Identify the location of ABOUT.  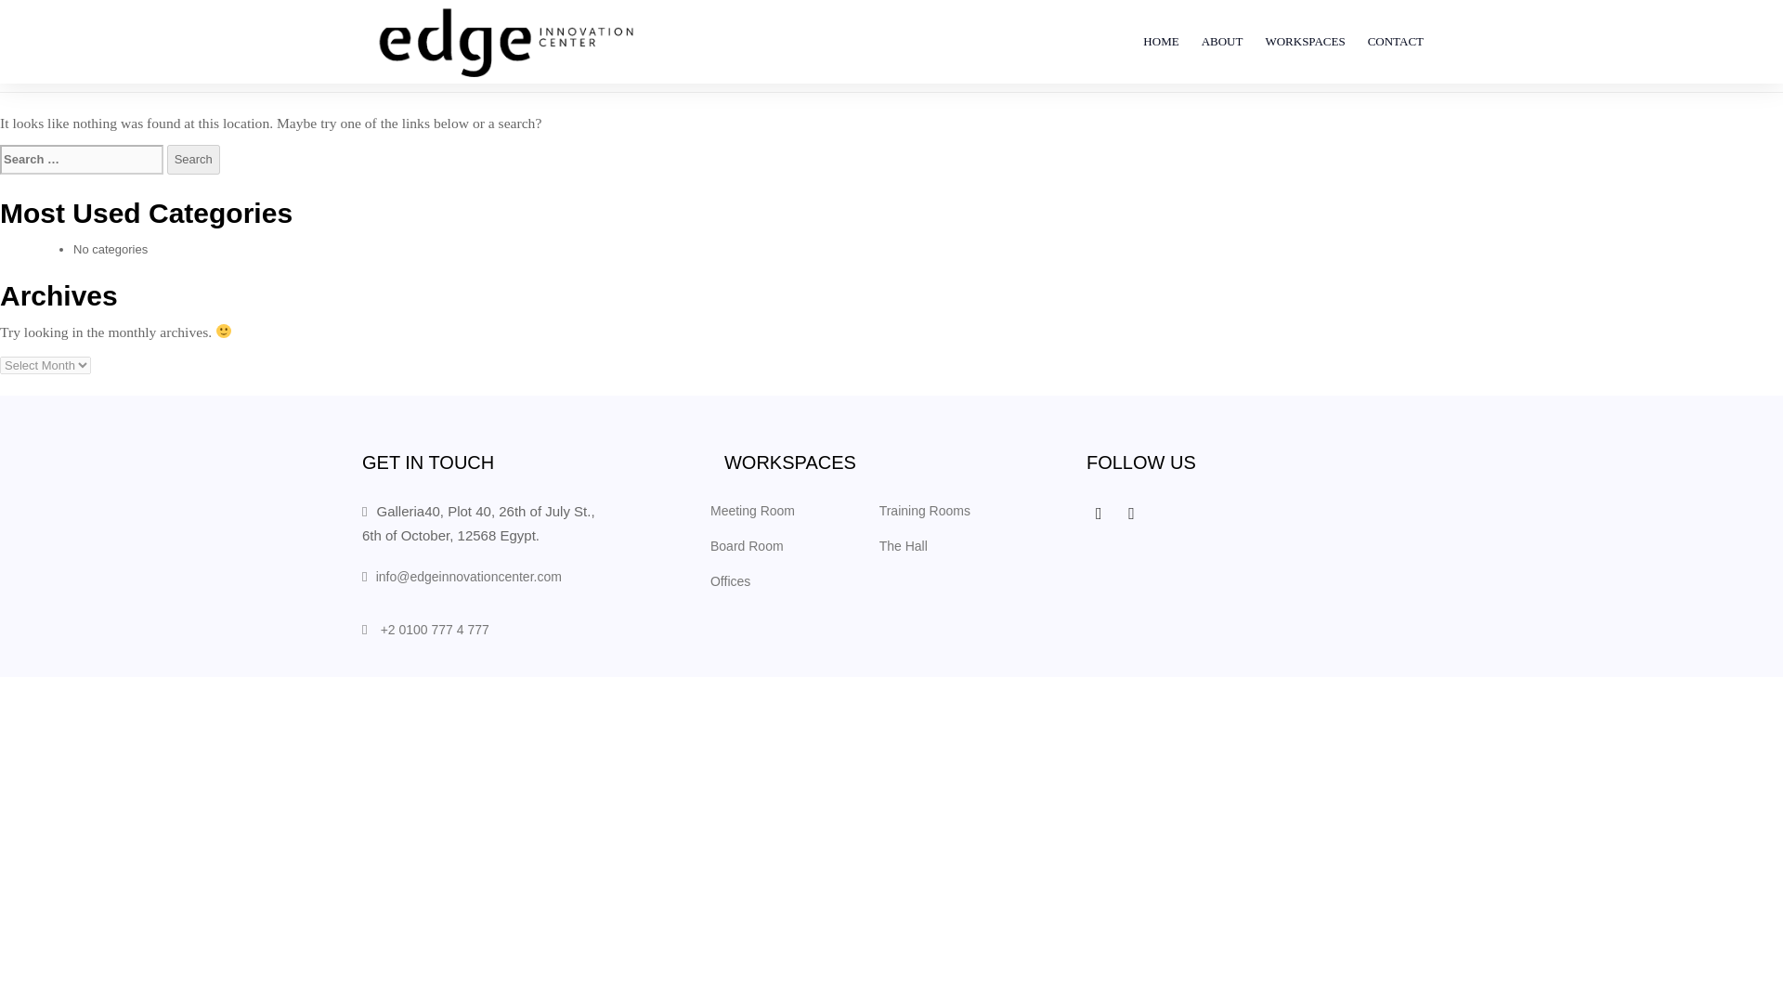
(1222, 41).